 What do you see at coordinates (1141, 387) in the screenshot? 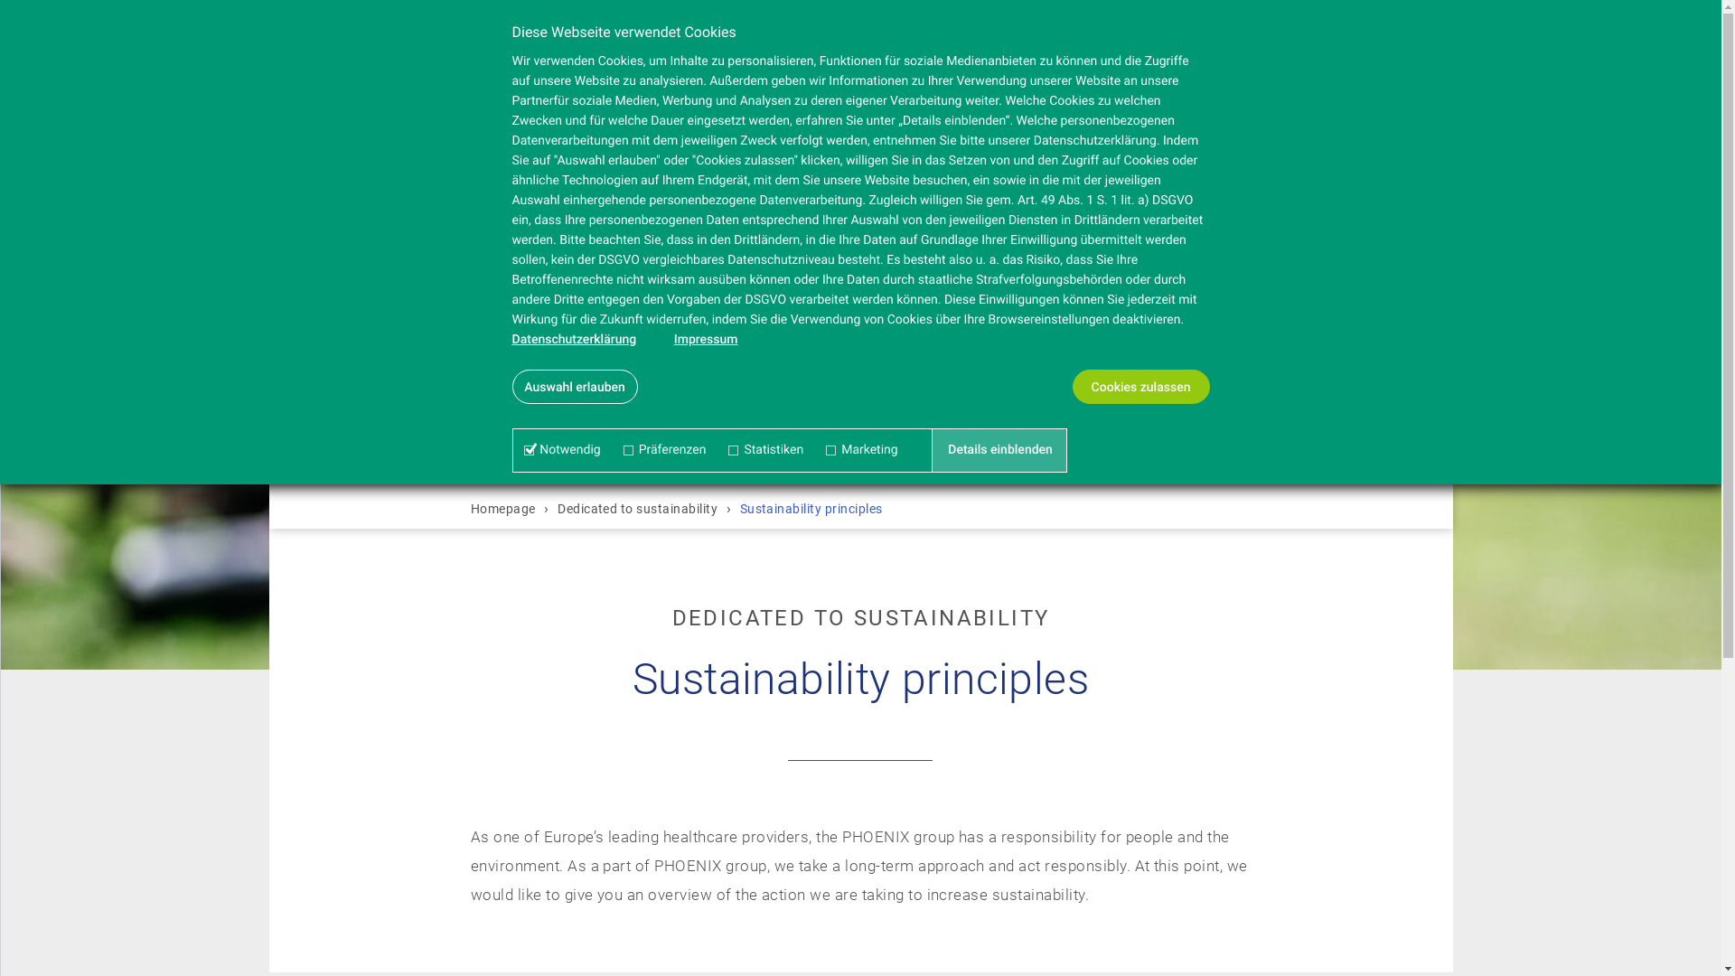
I see `Cookies zulassen` at bounding box center [1141, 387].